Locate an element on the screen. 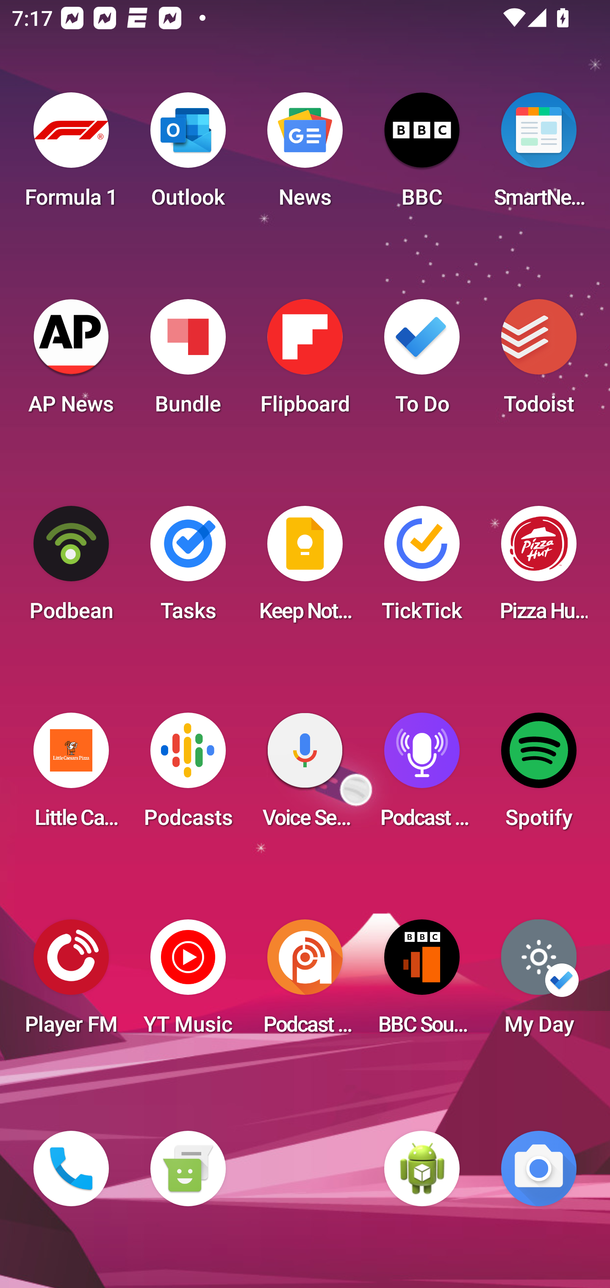 This screenshot has height=1288, width=610. Little Caesars Pizza is located at coordinates (71, 775).